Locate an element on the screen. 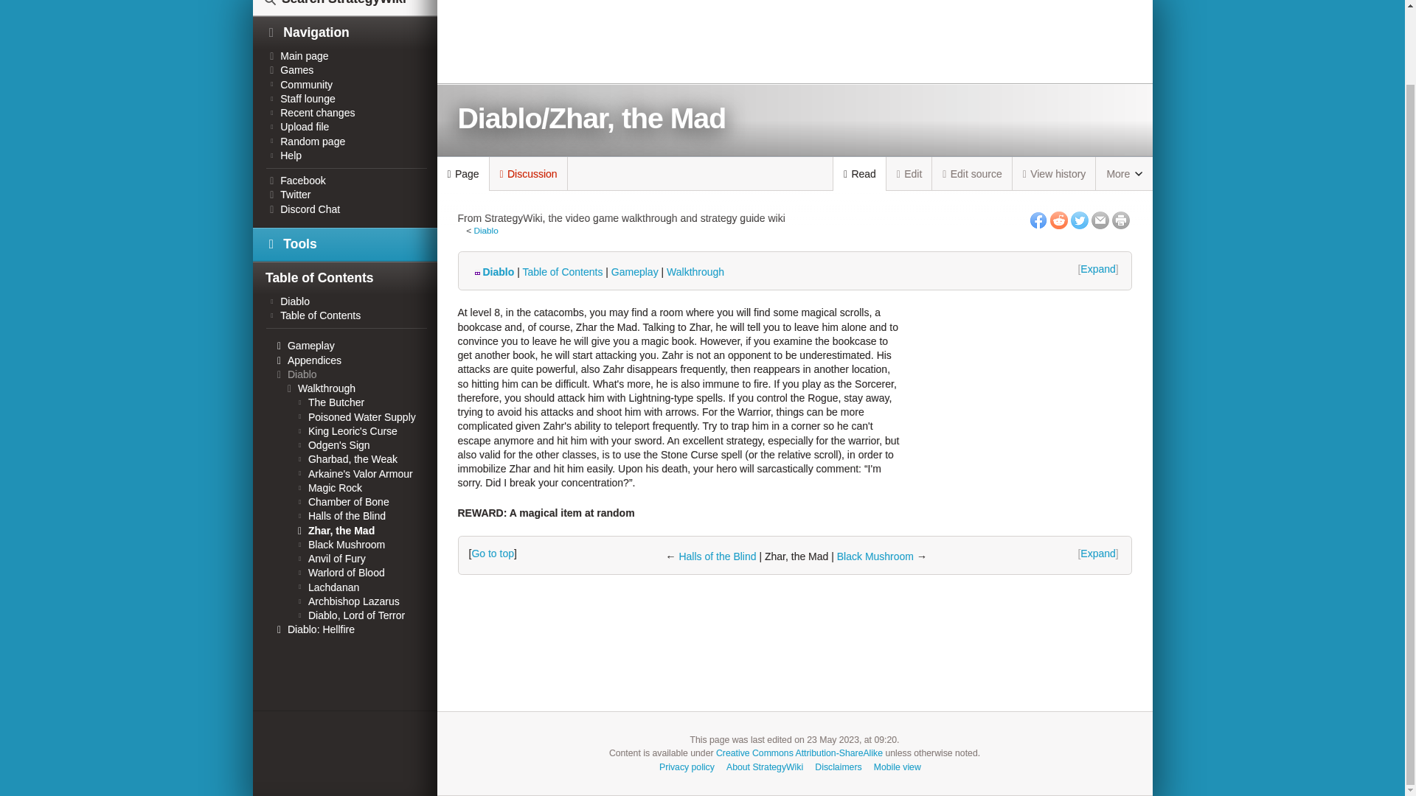 The width and height of the screenshot is (1416, 796). More options is located at coordinates (1124, 174).